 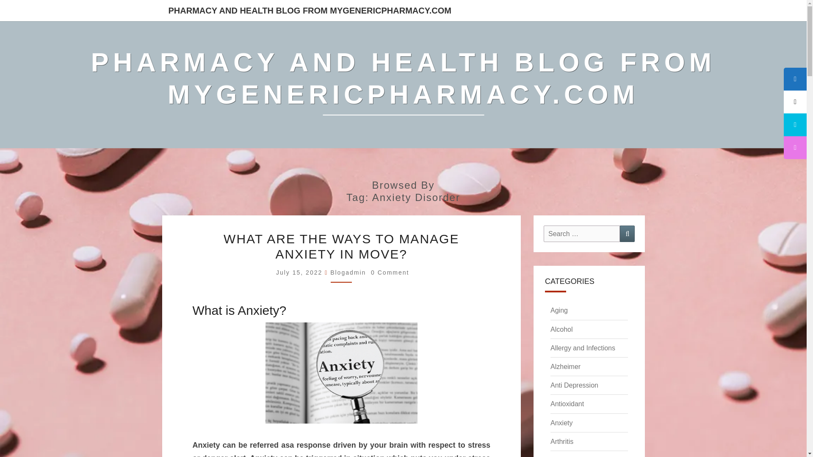 I want to click on Search for:, so click(x=582, y=234).